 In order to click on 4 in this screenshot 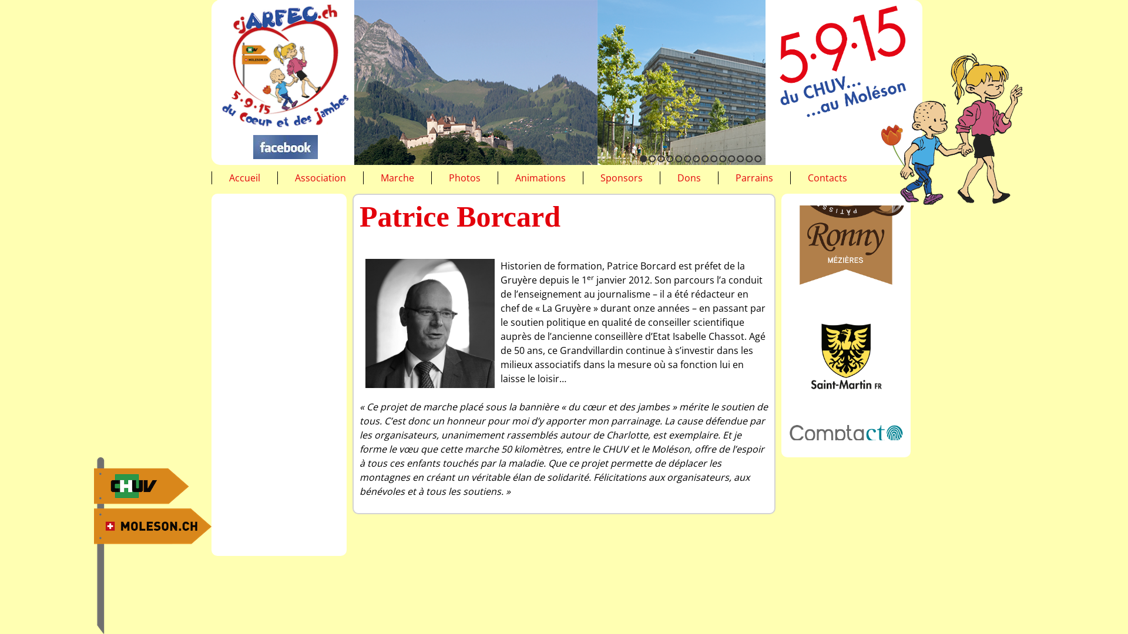, I will do `click(670, 158)`.